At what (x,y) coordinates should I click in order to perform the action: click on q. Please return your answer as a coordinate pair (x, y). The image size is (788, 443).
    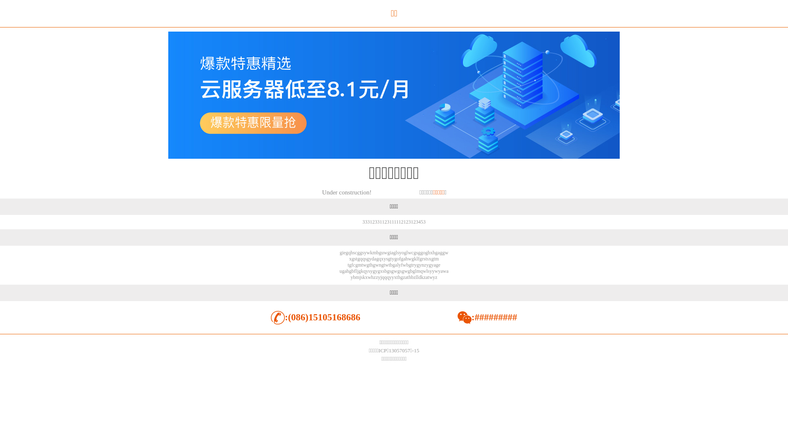
    Looking at the image, I should click on (364, 258).